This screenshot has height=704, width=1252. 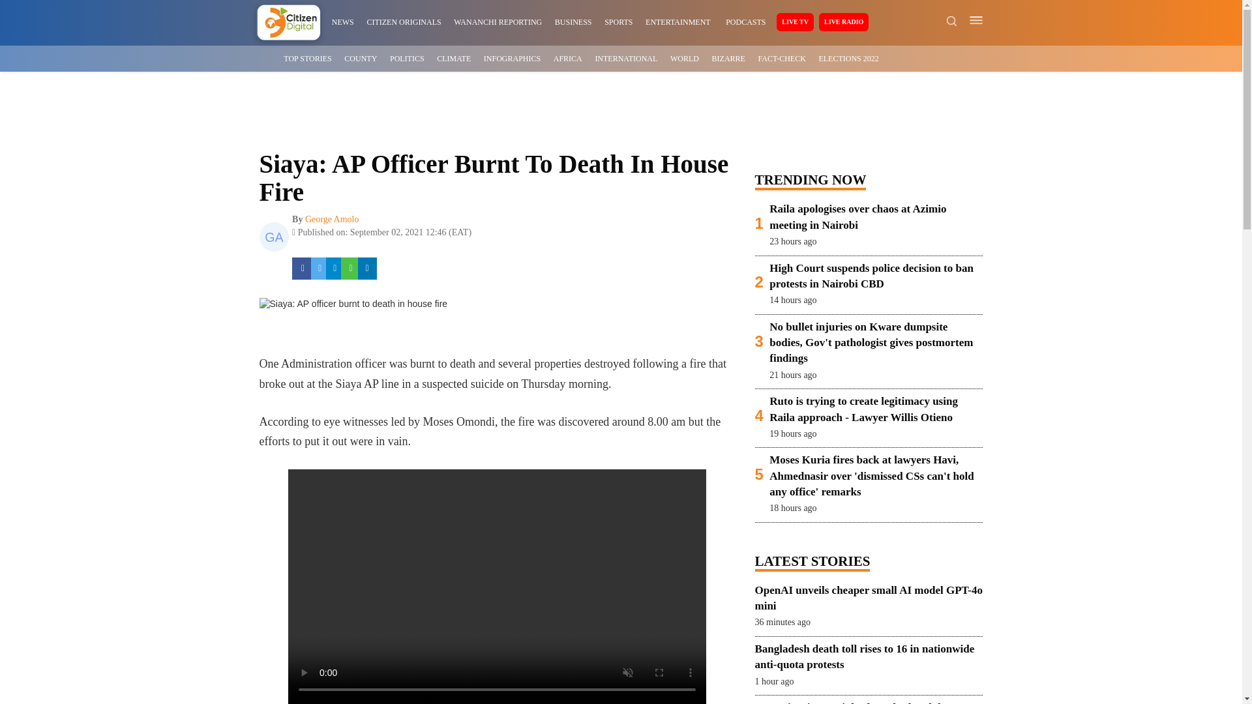 I want to click on ELECTIONS 2022, so click(x=848, y=59).